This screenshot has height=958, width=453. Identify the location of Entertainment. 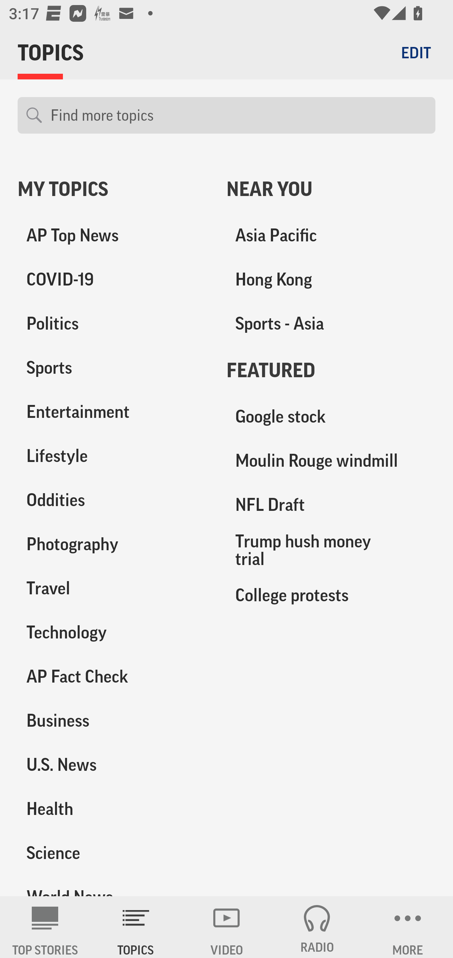
(113, 412).